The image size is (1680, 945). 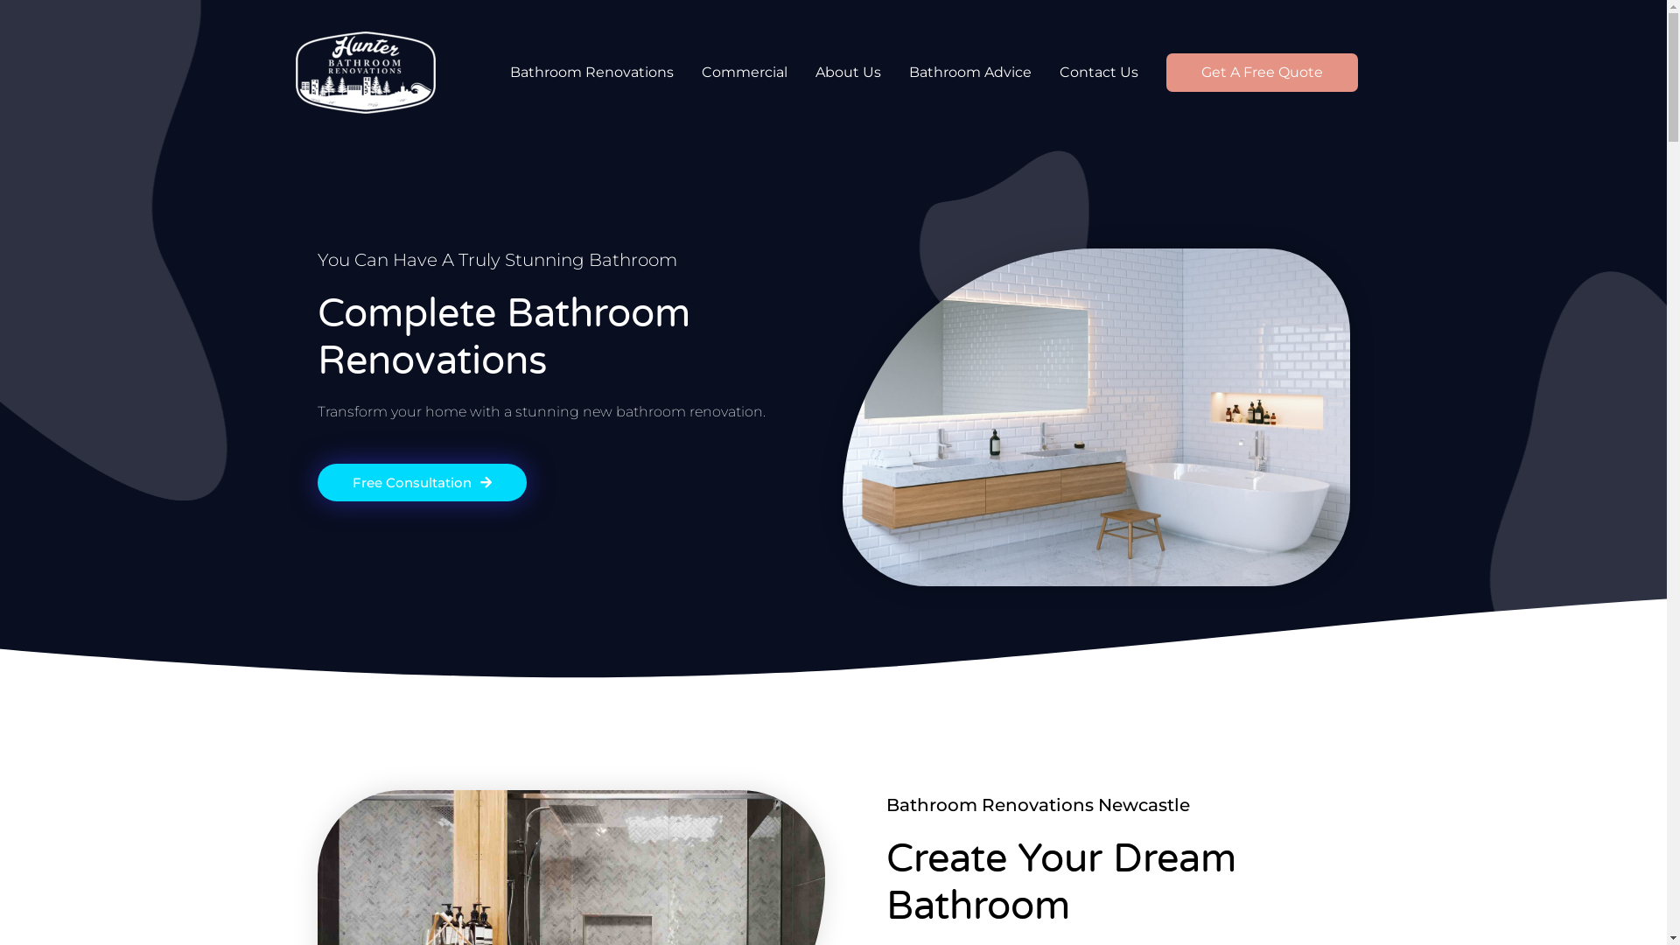 I want to click on Contact Us, so click(x=1098, y=73).